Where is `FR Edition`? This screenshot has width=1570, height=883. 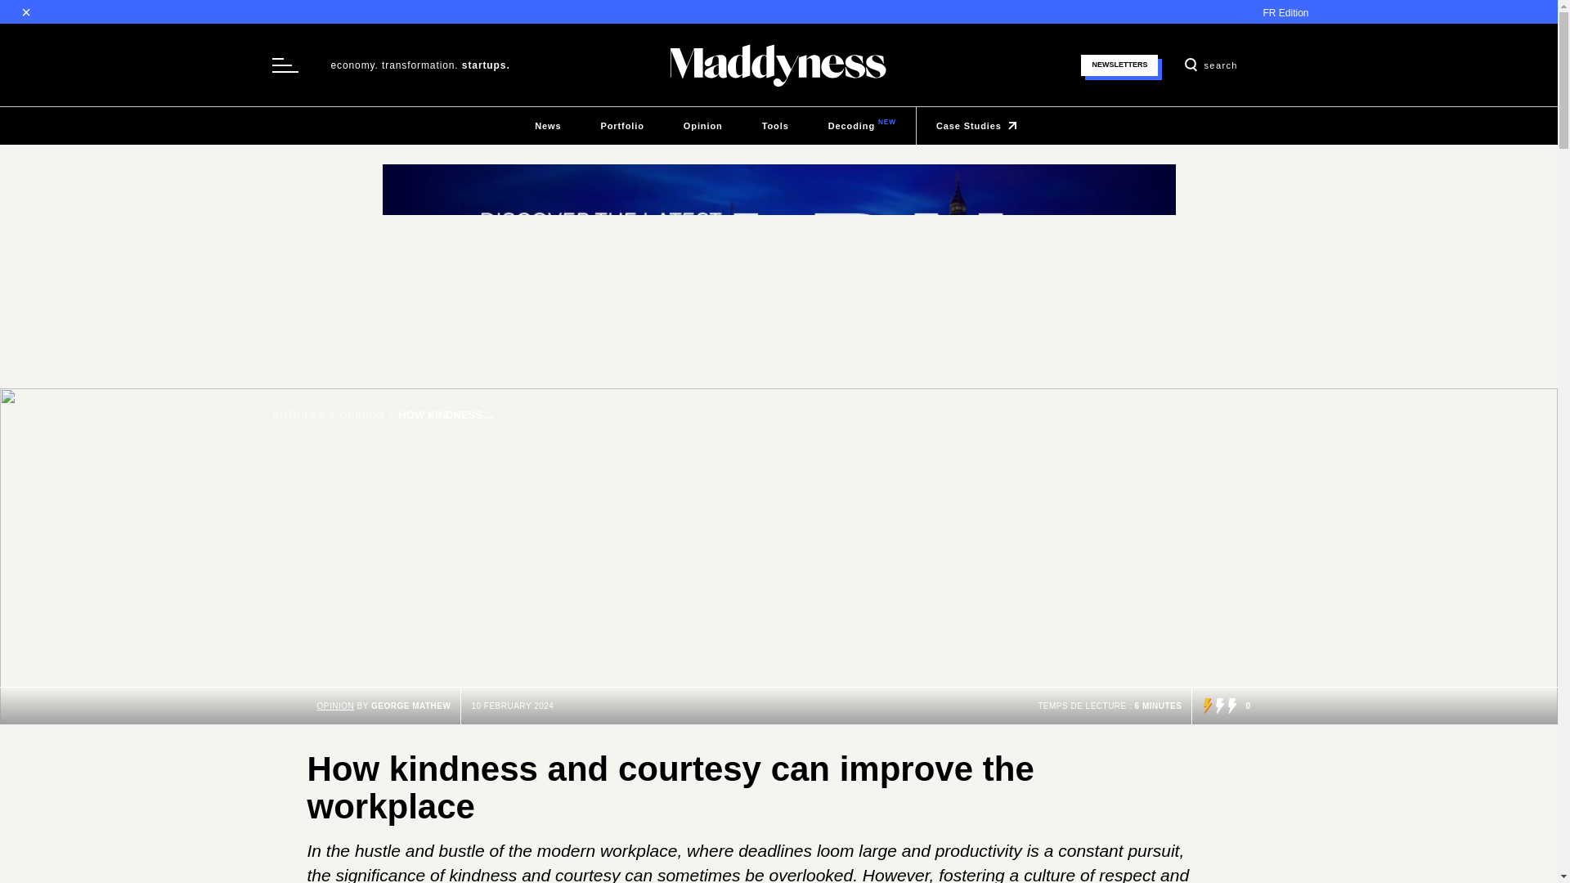 FR Edition is located at coordinates (1285, 11).